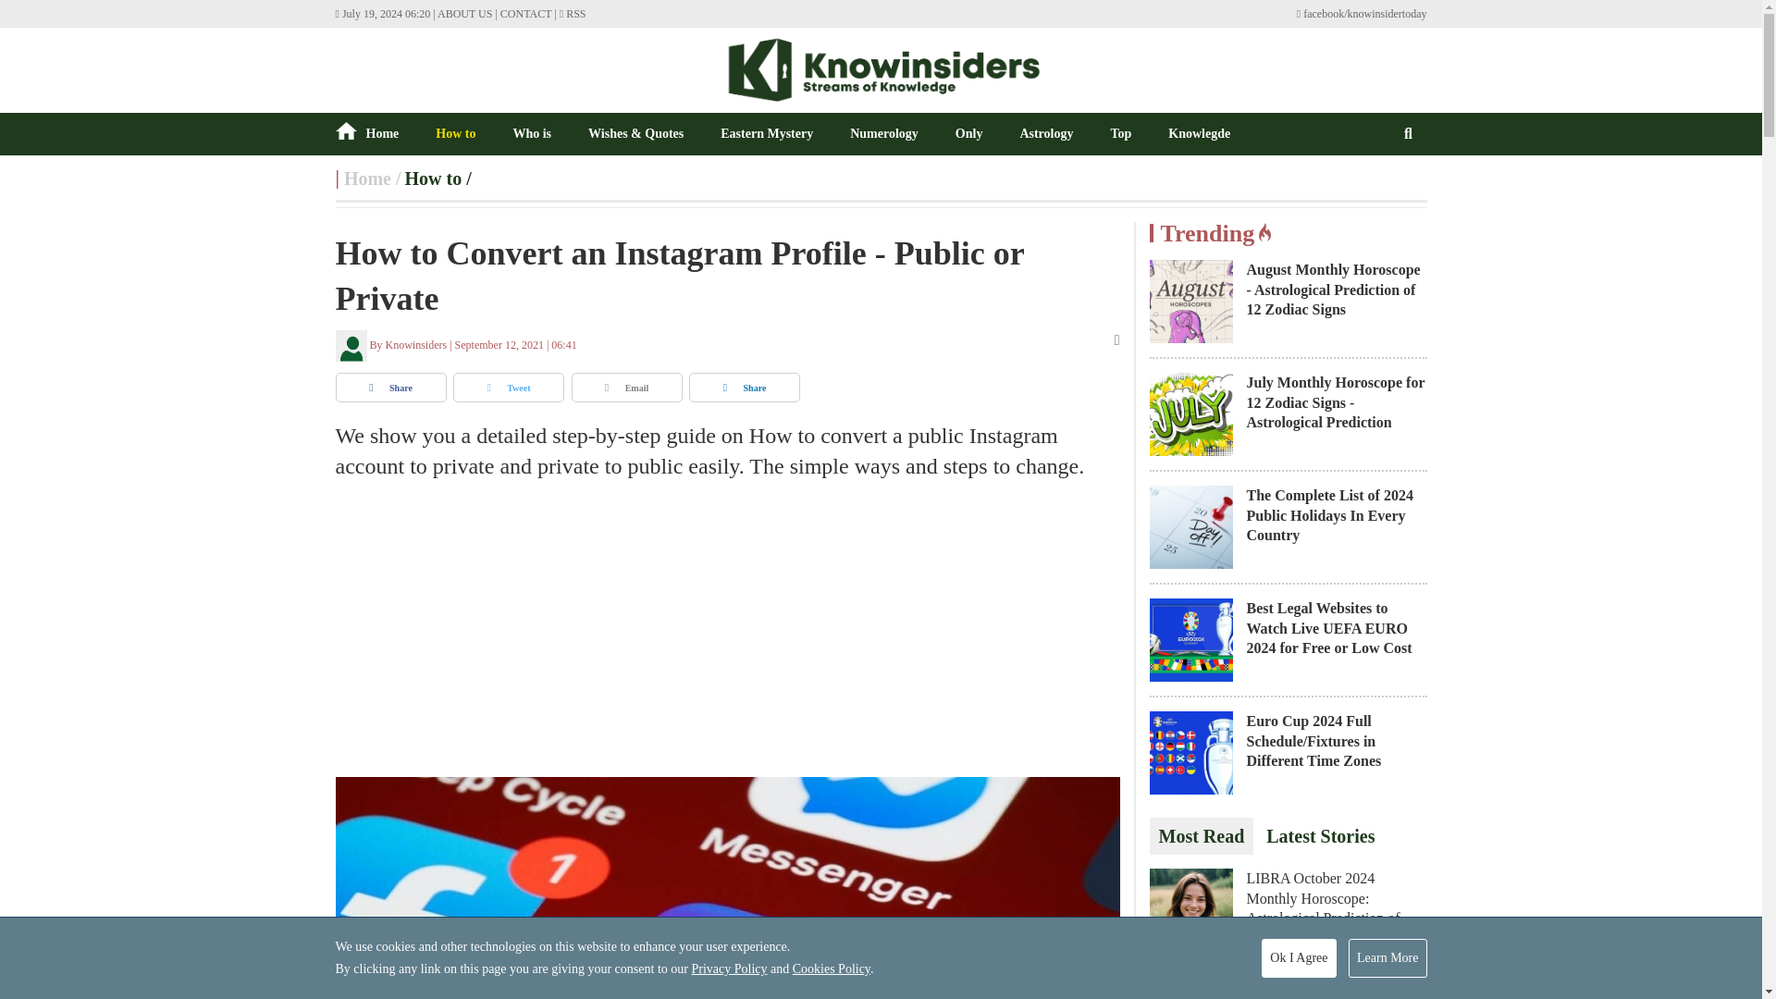 The image size is (1776, 999). I want to click on Email, so click(627, 387).